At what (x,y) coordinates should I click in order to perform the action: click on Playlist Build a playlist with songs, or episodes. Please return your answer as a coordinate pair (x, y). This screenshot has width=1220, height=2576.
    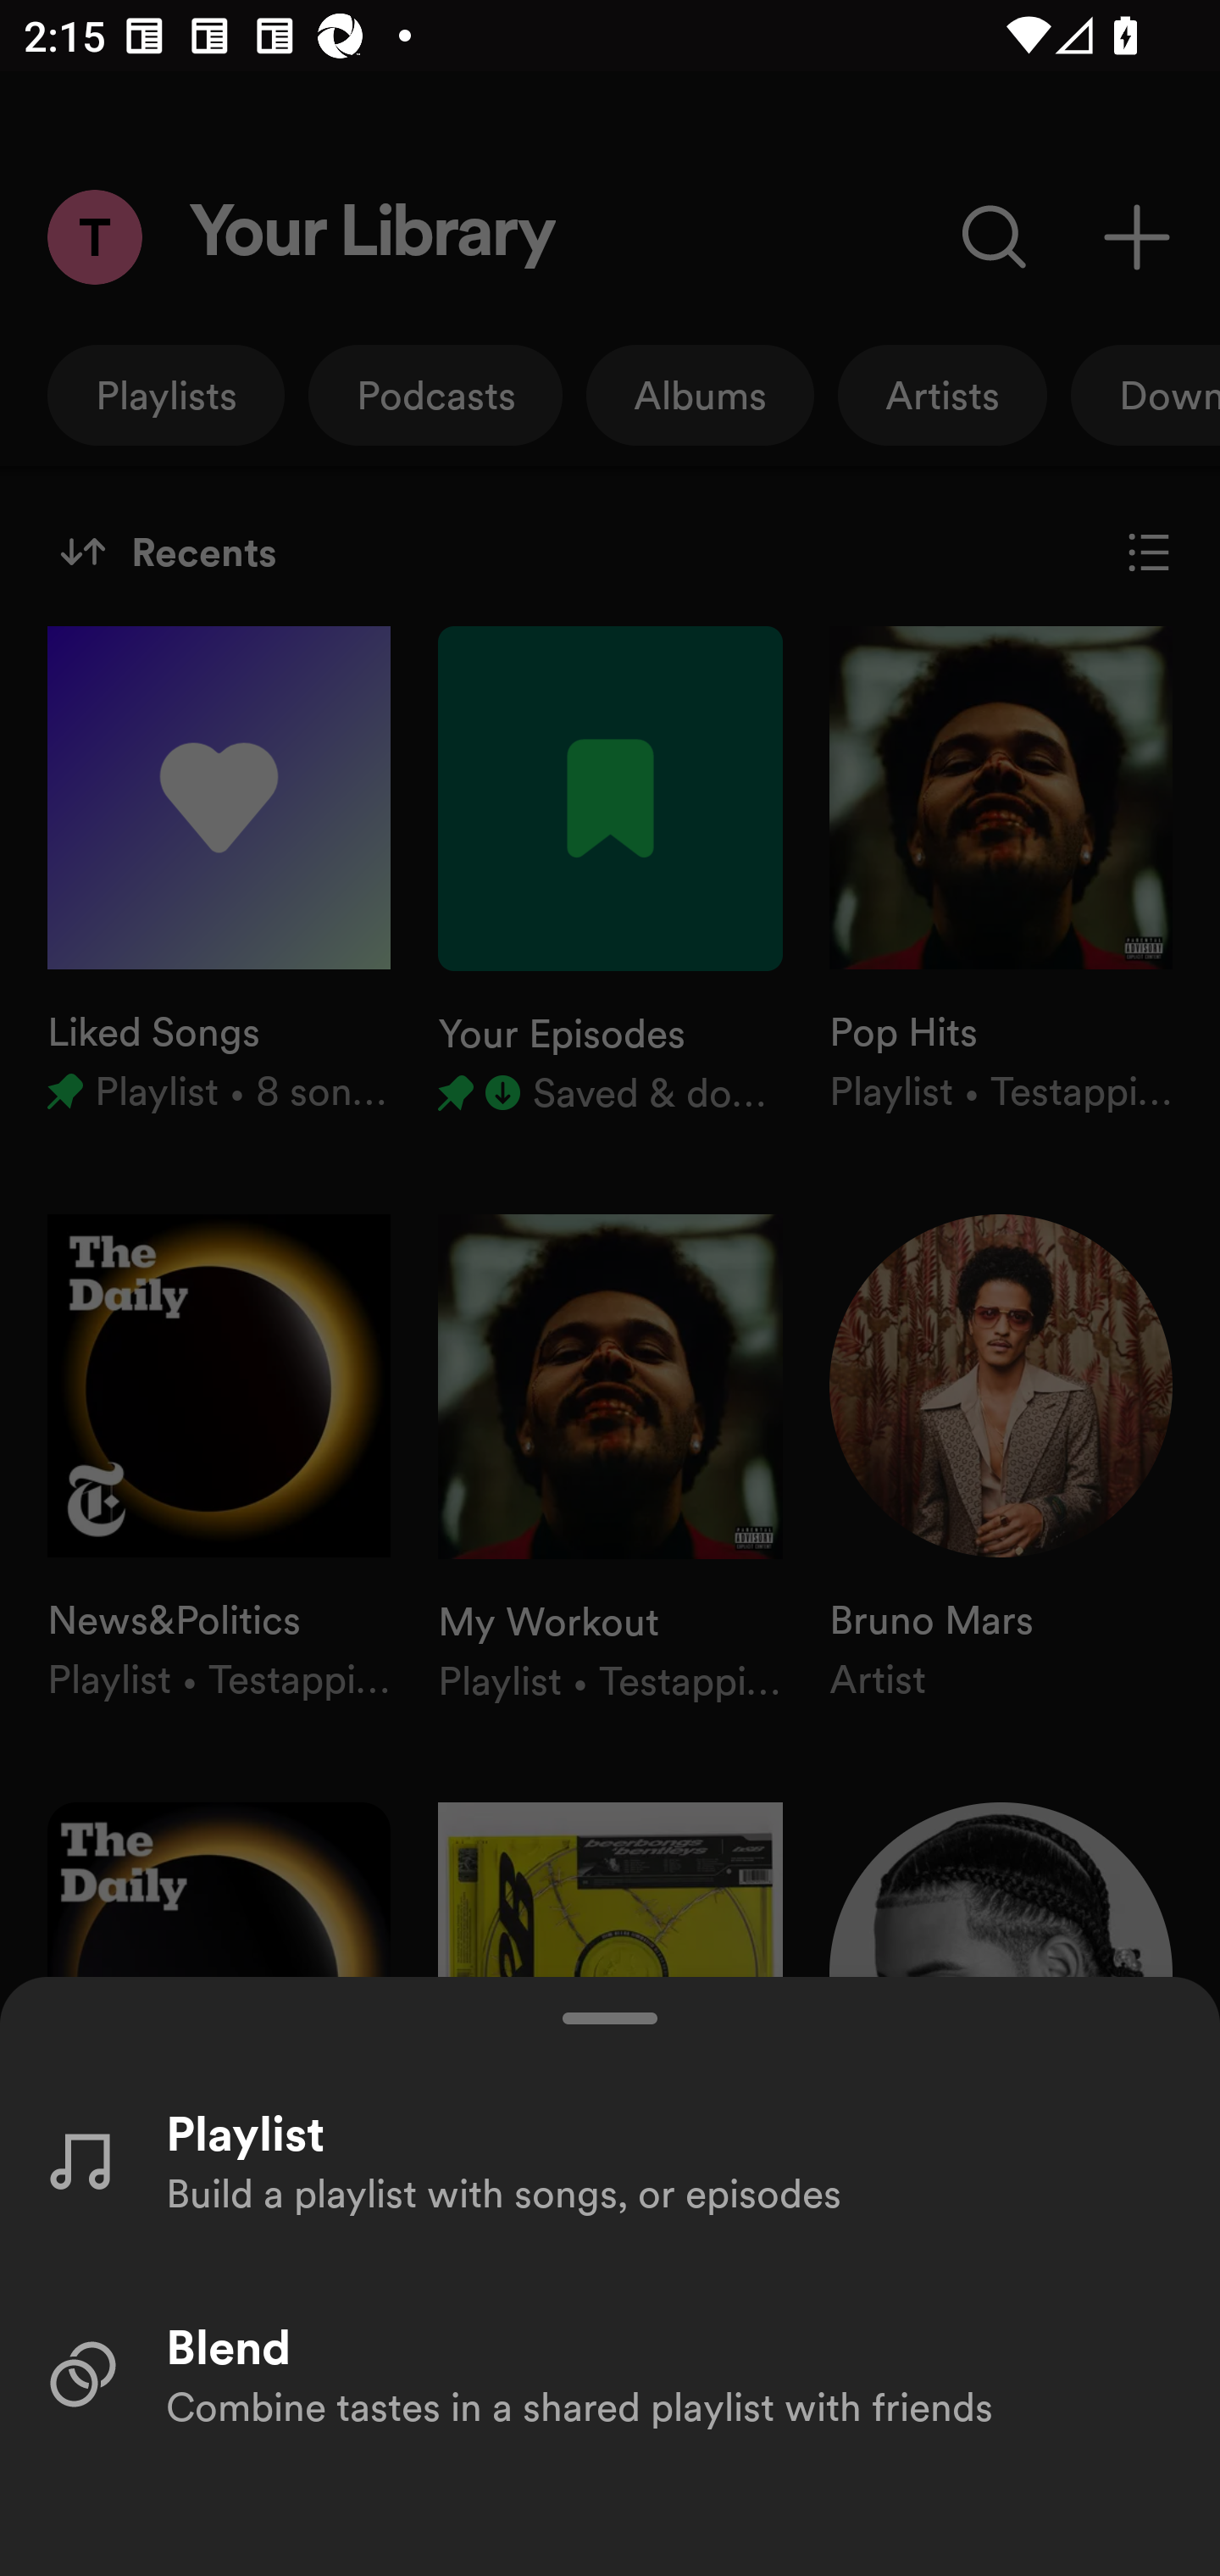
    Looking at the image, I should click on (610, 2159).